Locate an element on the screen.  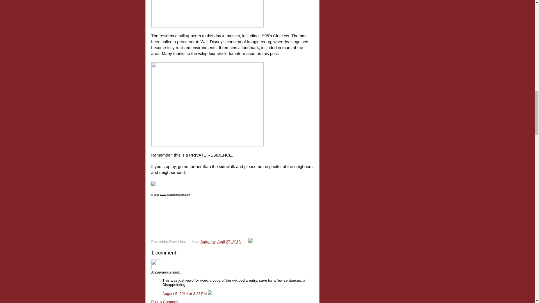
Edit Post is located at coordinates (250, 242).